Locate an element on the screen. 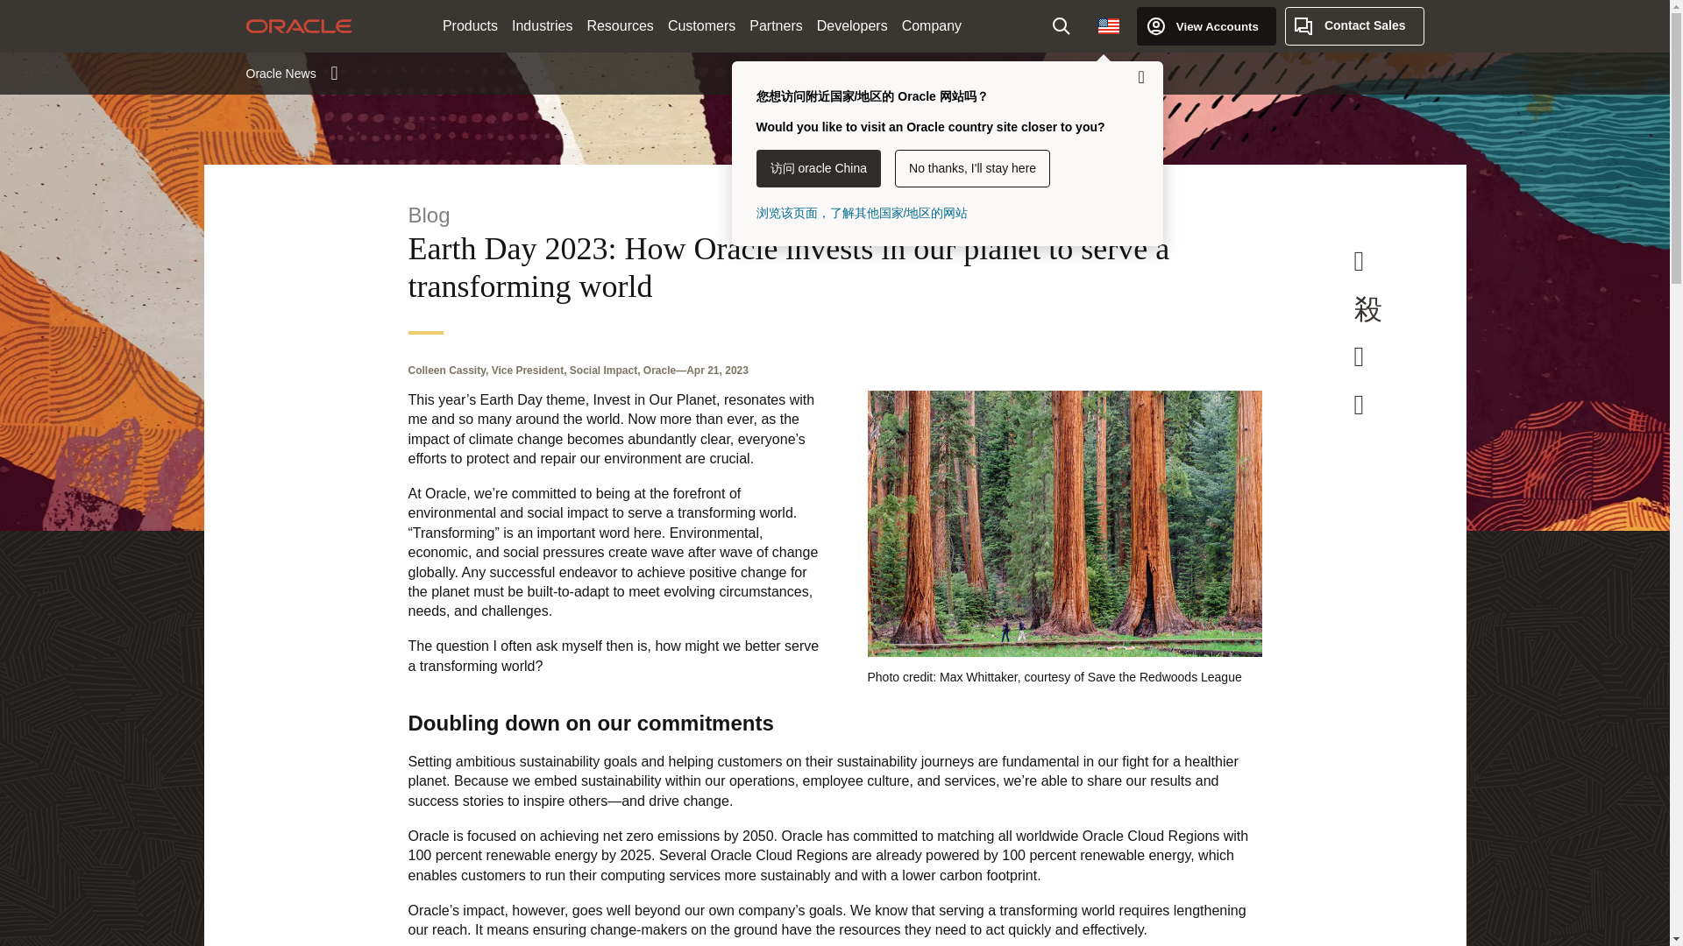 The image size is (1683, 946). Resources is located at coordinates (619, 26).